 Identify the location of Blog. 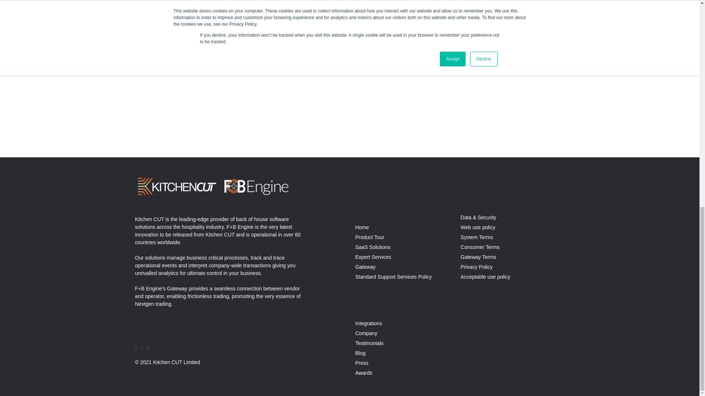
(360, 353).